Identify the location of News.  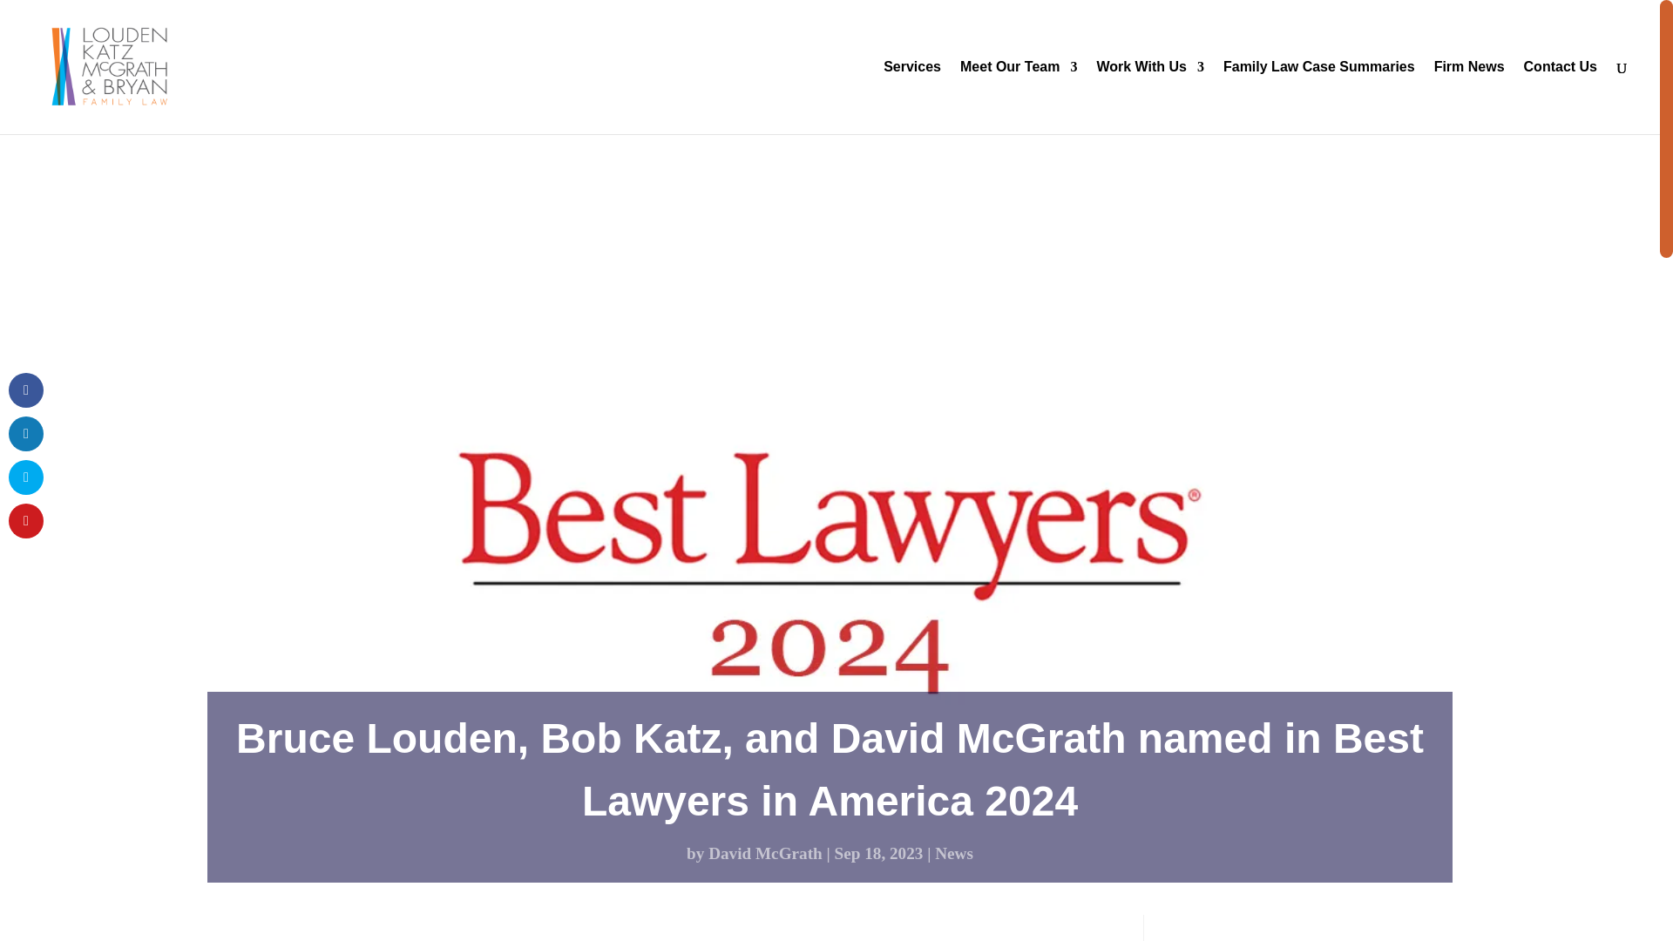
(954, 853).